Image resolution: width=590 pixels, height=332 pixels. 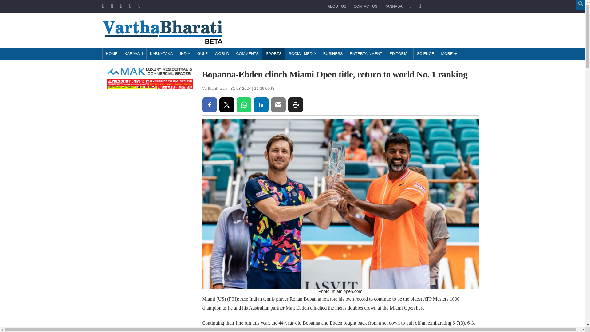 I want to click on KARAVALI, so click(x=133, y=54).